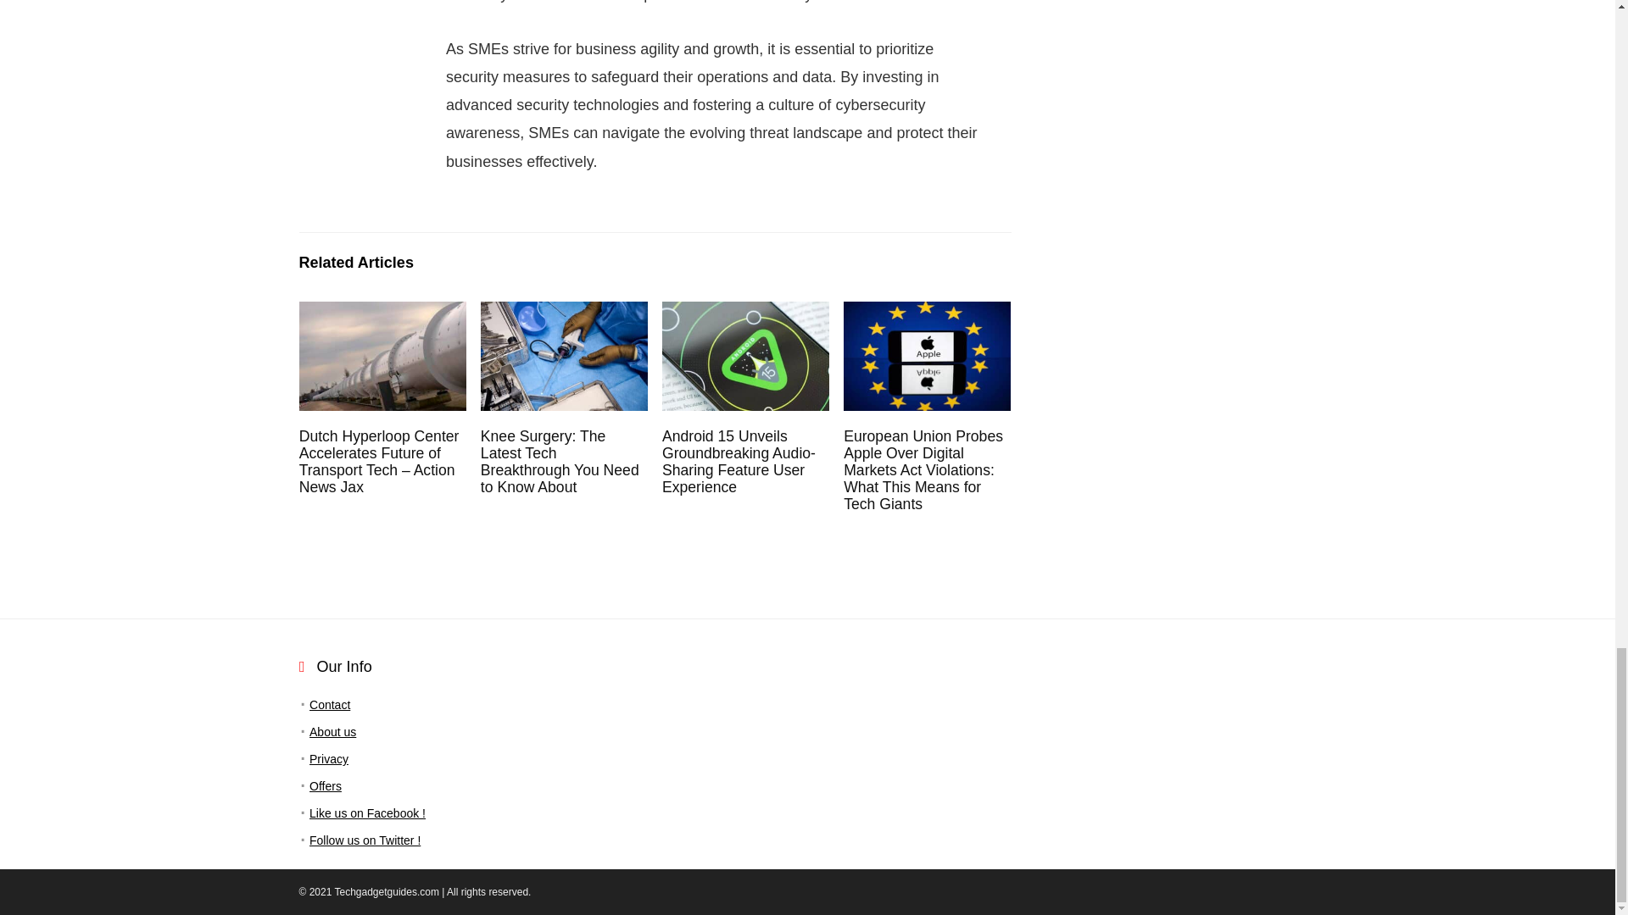 This screenshot has height=915, width=1628. I want to click on Contact, so click(329, 705).